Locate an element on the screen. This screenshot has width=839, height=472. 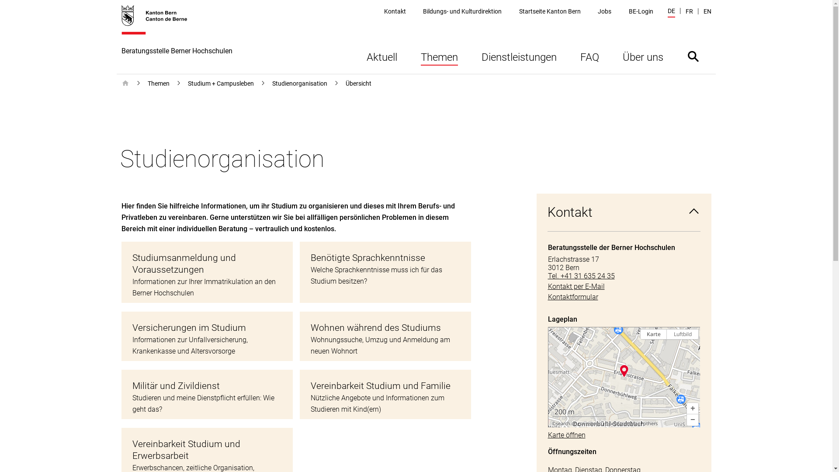
Kontakt per E-Mail is located at coordinates (624, 287).